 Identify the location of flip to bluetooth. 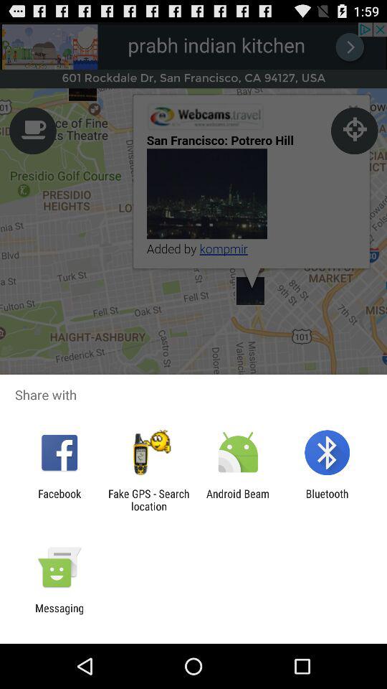
(327, 500).